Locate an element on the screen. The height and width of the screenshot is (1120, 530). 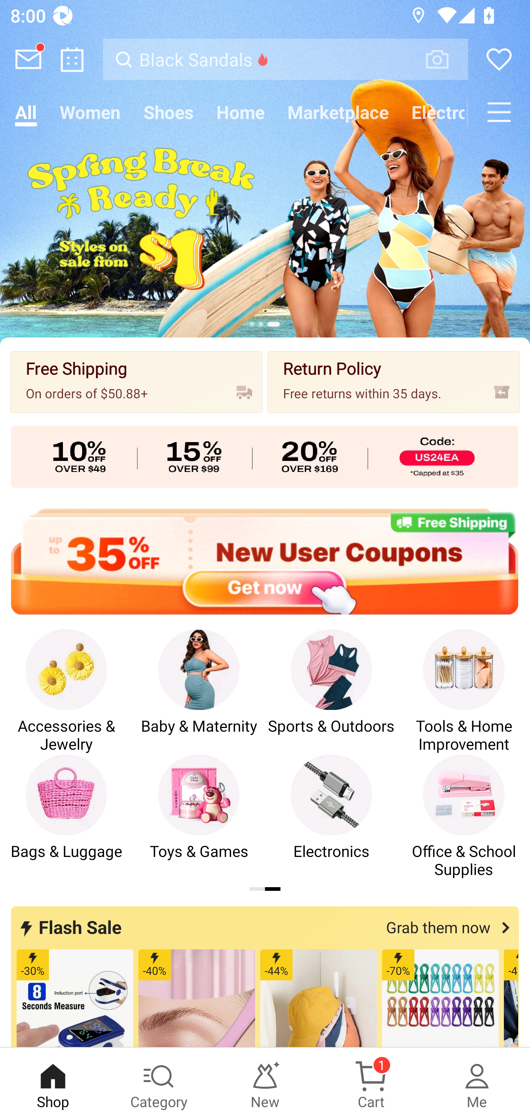
Electronics is located at coordinates (434, 112).